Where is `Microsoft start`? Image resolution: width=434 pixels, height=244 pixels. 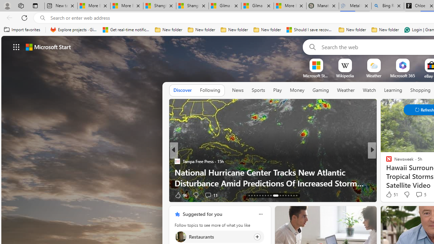
Microsoft start is located at coordinates (48, 47).